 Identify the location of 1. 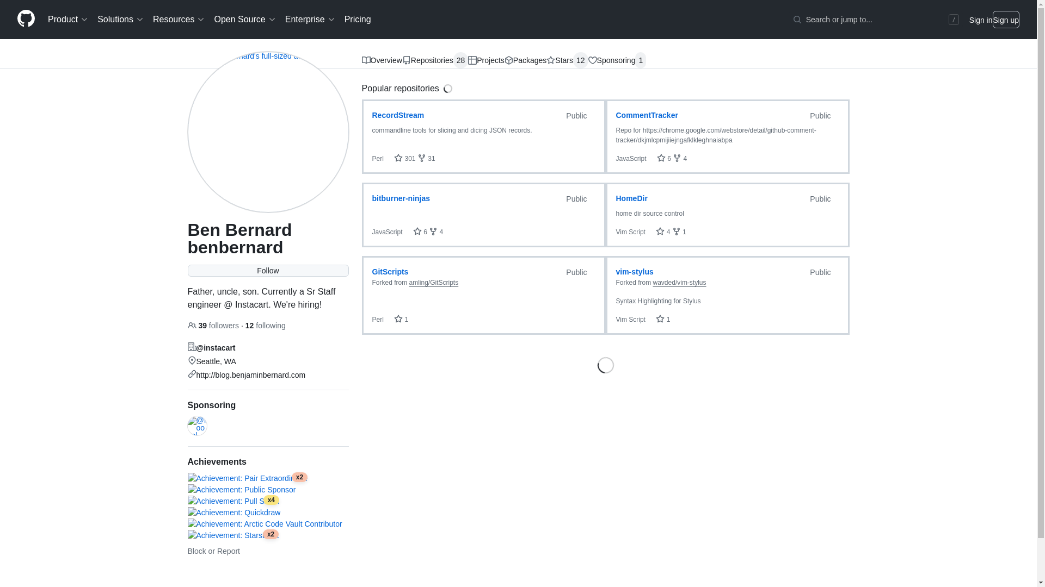
(640, 60).